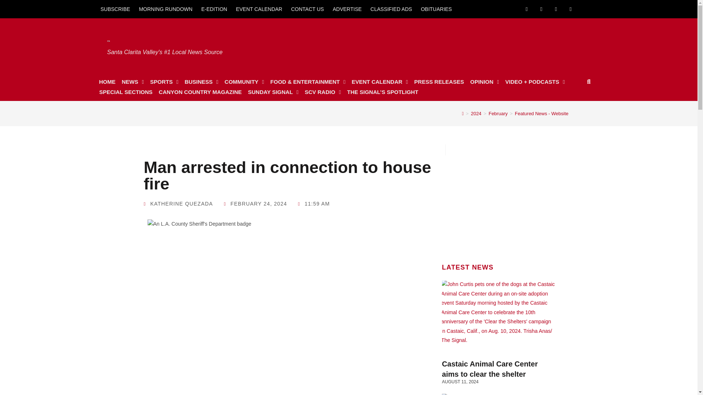 The height and width of the screenshot is (395, 703). I want to click on CONTACT US, so click(308, 9).